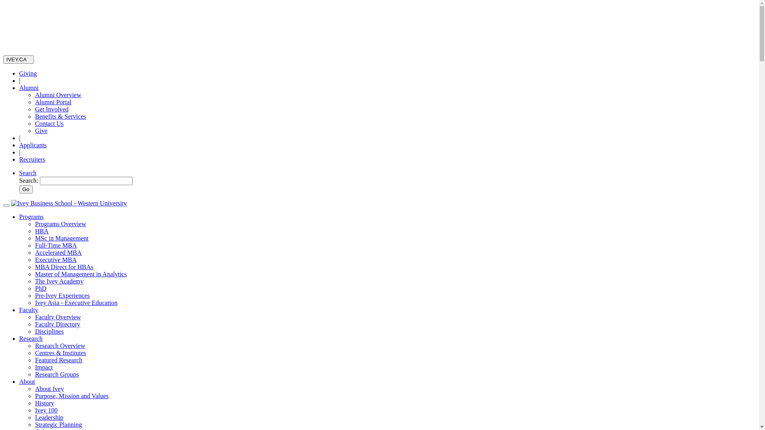 This screenshot has width=765, height=430. What do you see at coordinates (58, 252) in the screenshot?
I see `Accelerated MBA` at bounding box center [58, 252].